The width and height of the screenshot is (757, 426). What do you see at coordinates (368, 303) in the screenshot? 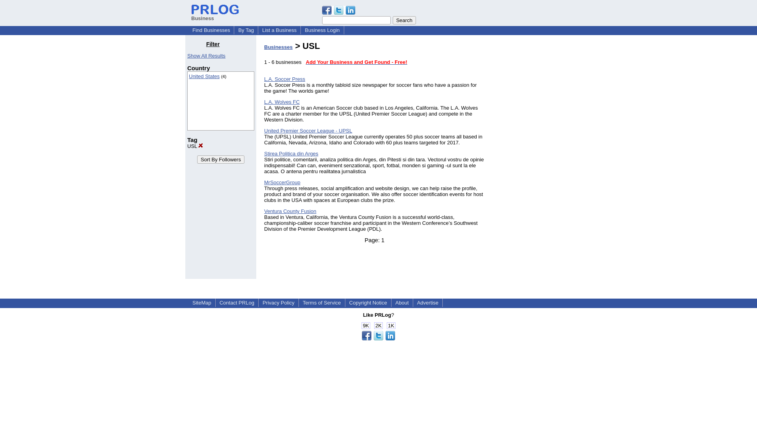
I see `Copyright Notice` at bounding box center [368, 303].